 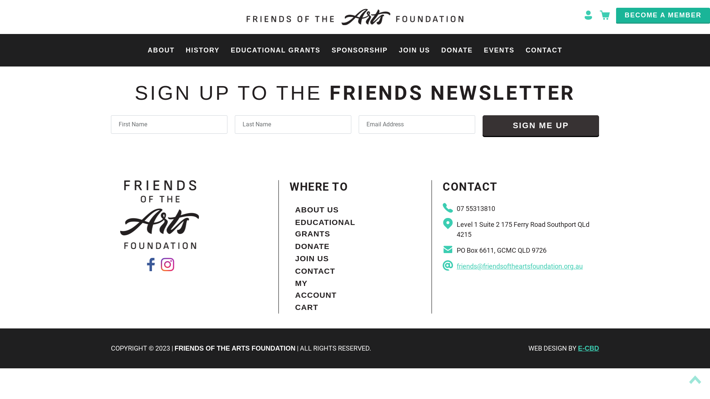 What do you see at coordinates (414, 50) in the screenshot?
I see `JOIN US` at bounding box center [414, 50].